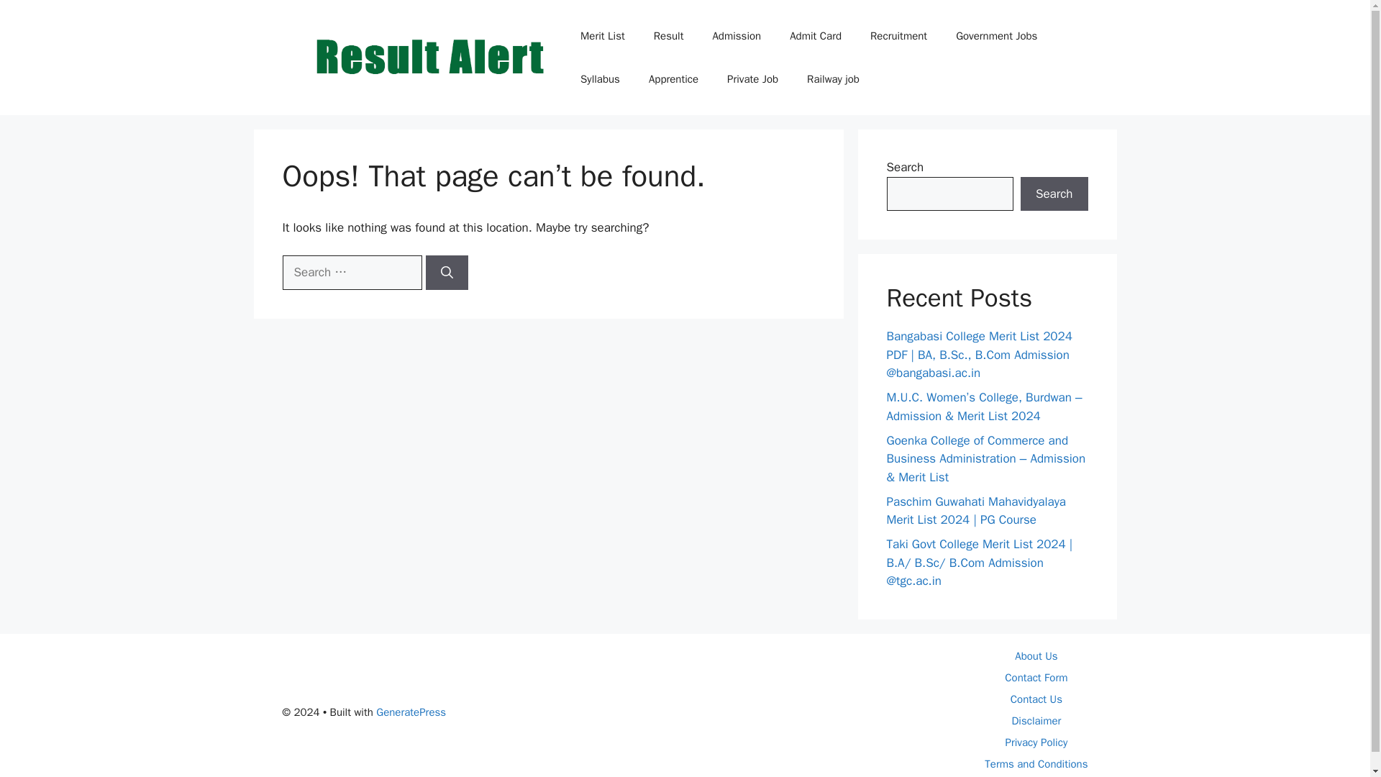 The height and width of the screenshot is (777, 1381). What do you see at coordinates (736, 36) in the screenshot?
I see `Admission` at bounding box center [736, 36].